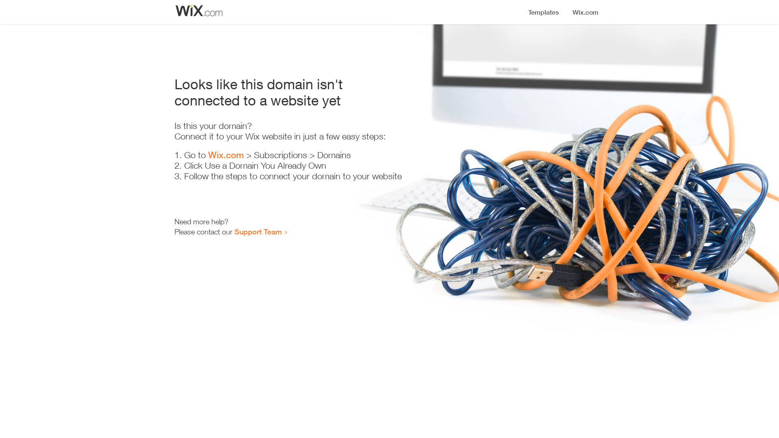 This screenshot has width=779, height=438. Describe the element at coordinates (258, 232) in the screenshot. I see `Support Team` at that location.